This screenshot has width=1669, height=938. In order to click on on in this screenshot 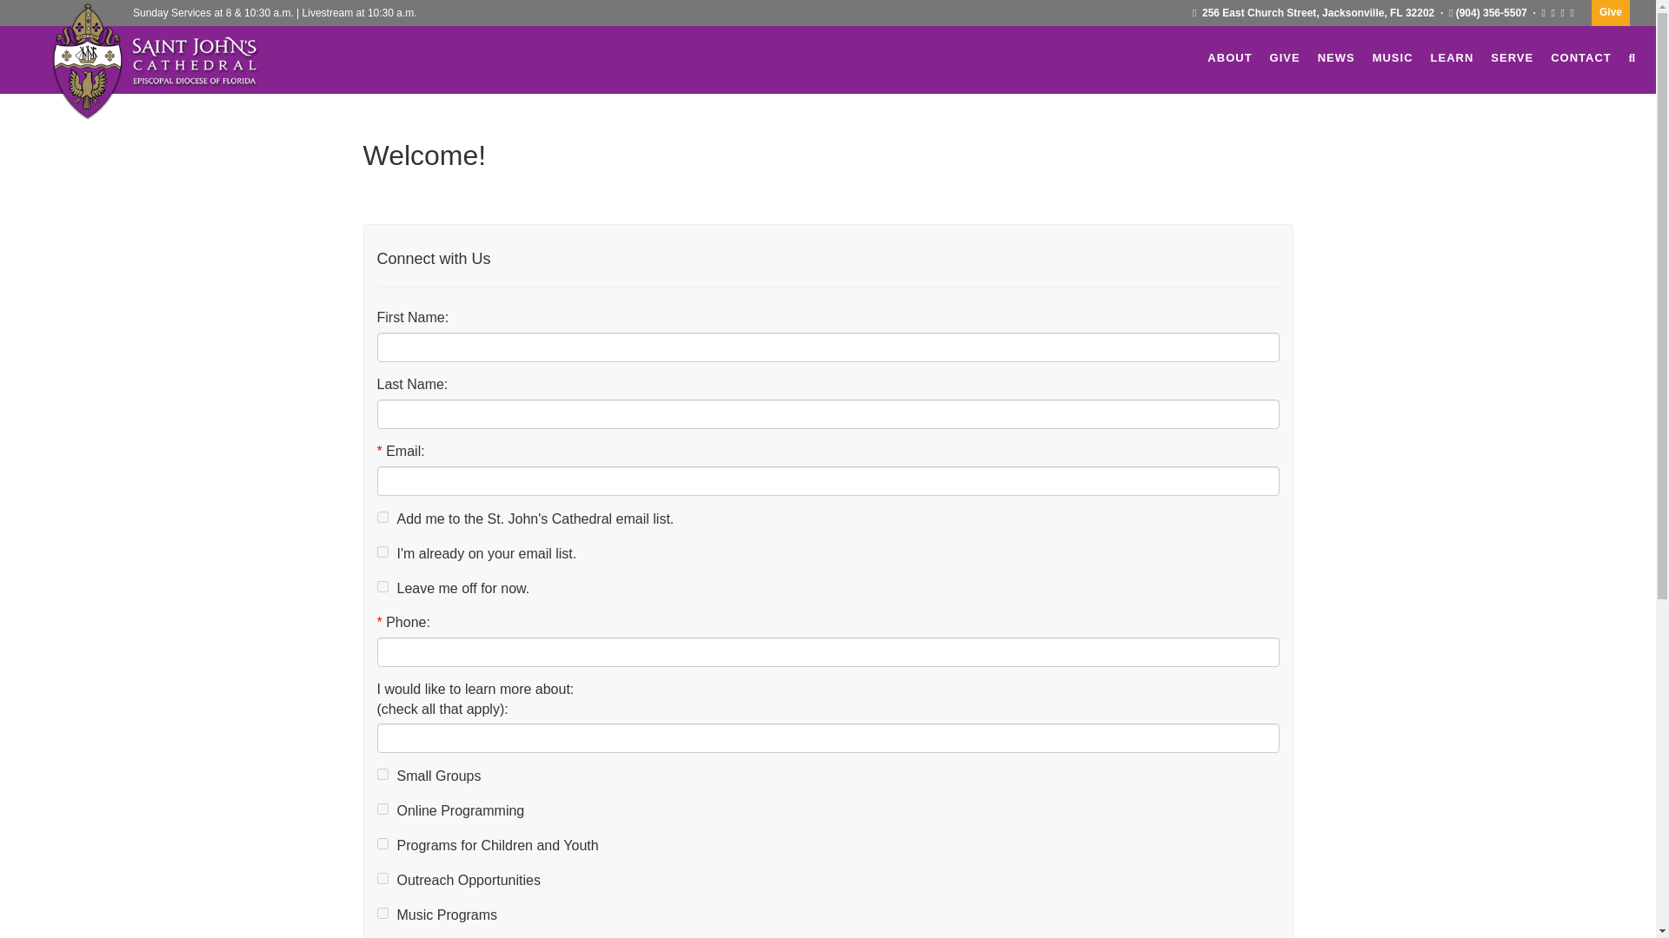, I will do `click(382, 879)`.